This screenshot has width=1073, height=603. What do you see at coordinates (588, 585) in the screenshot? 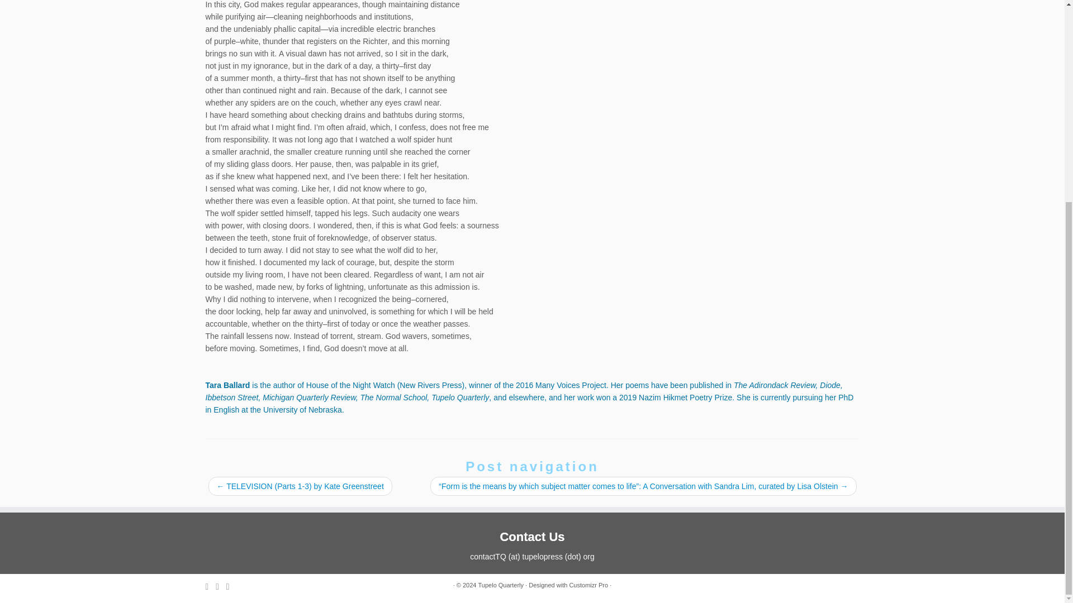
I see `Customizr Pro` at bounding box center [588, 585].